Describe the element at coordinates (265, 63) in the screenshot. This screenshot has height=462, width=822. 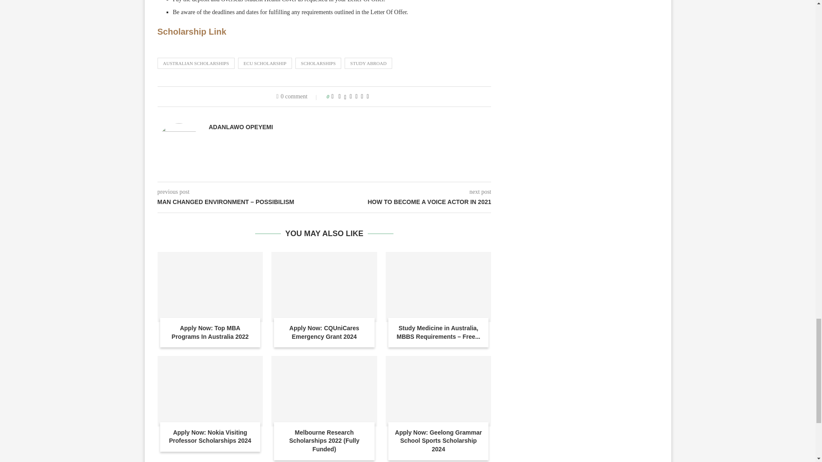
I see `ECU SCHOLARSHIP` at that location.